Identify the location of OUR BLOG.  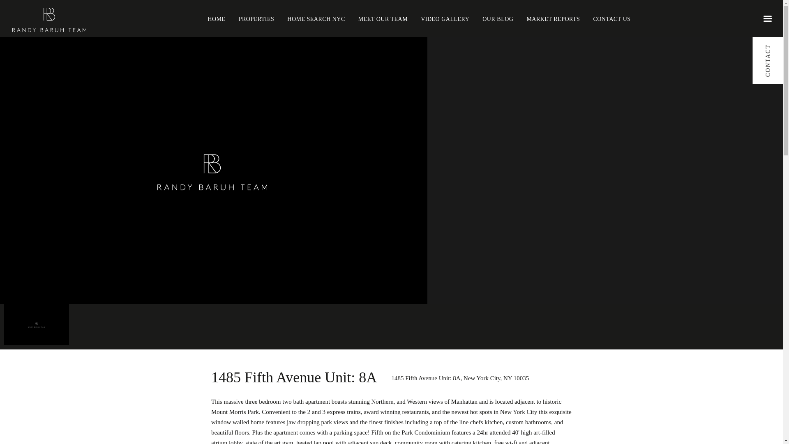
(498, 18).